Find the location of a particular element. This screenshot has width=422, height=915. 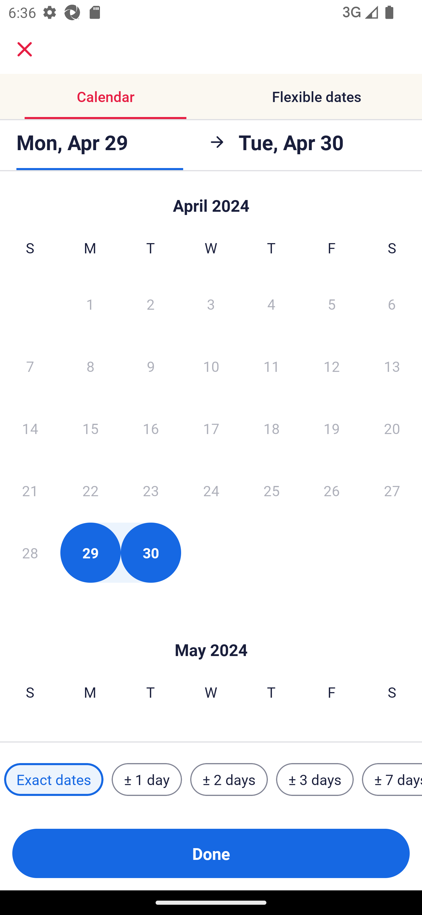

21 Sunday, April 21, 2024 is located at coordinates (30, 490).